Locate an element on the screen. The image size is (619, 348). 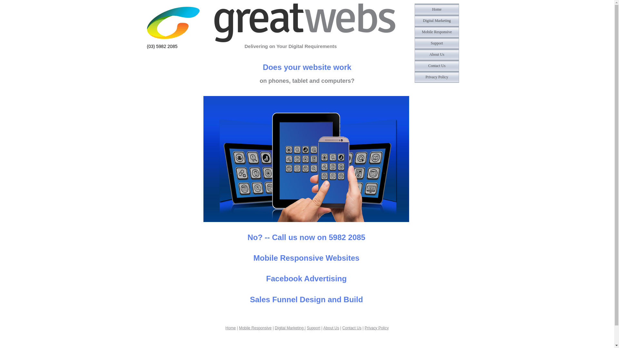
Mobile Responsive Websites is located at coordinates (437, 32).